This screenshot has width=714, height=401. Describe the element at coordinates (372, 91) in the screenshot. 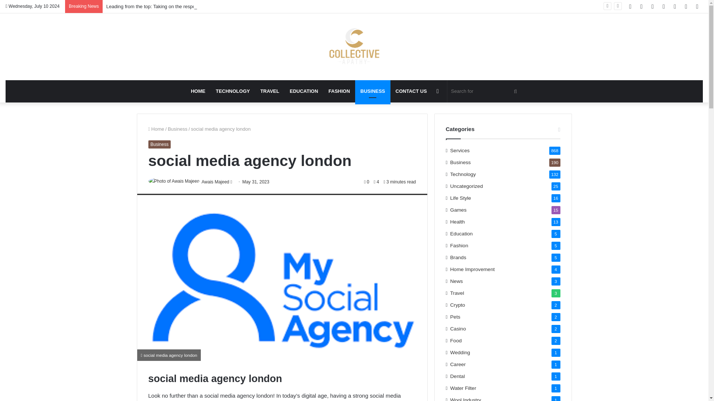

I see `BUSINESS` at that location.